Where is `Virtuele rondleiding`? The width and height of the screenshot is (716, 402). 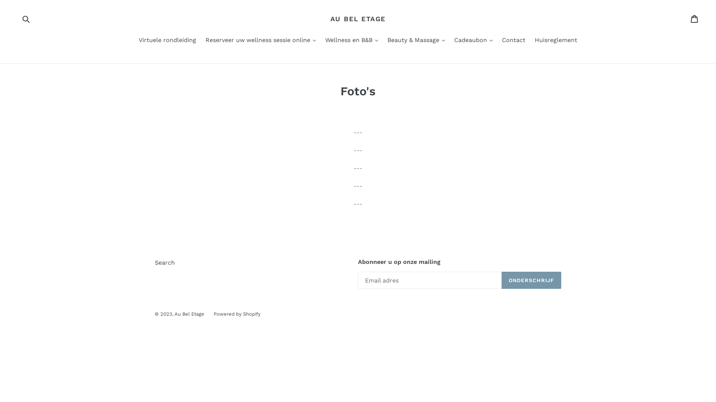
Virtuele rondleiding is located at coordinates (167, 41).